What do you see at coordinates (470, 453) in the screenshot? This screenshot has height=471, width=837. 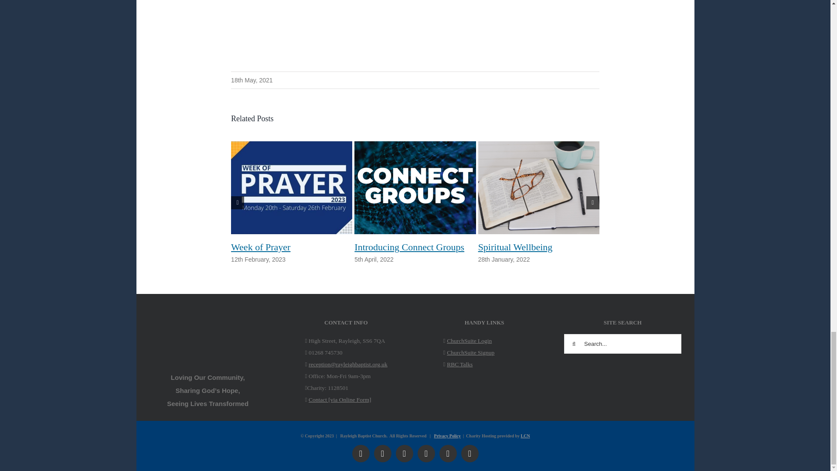 I see `Phone` at bounding box center [470, 453].